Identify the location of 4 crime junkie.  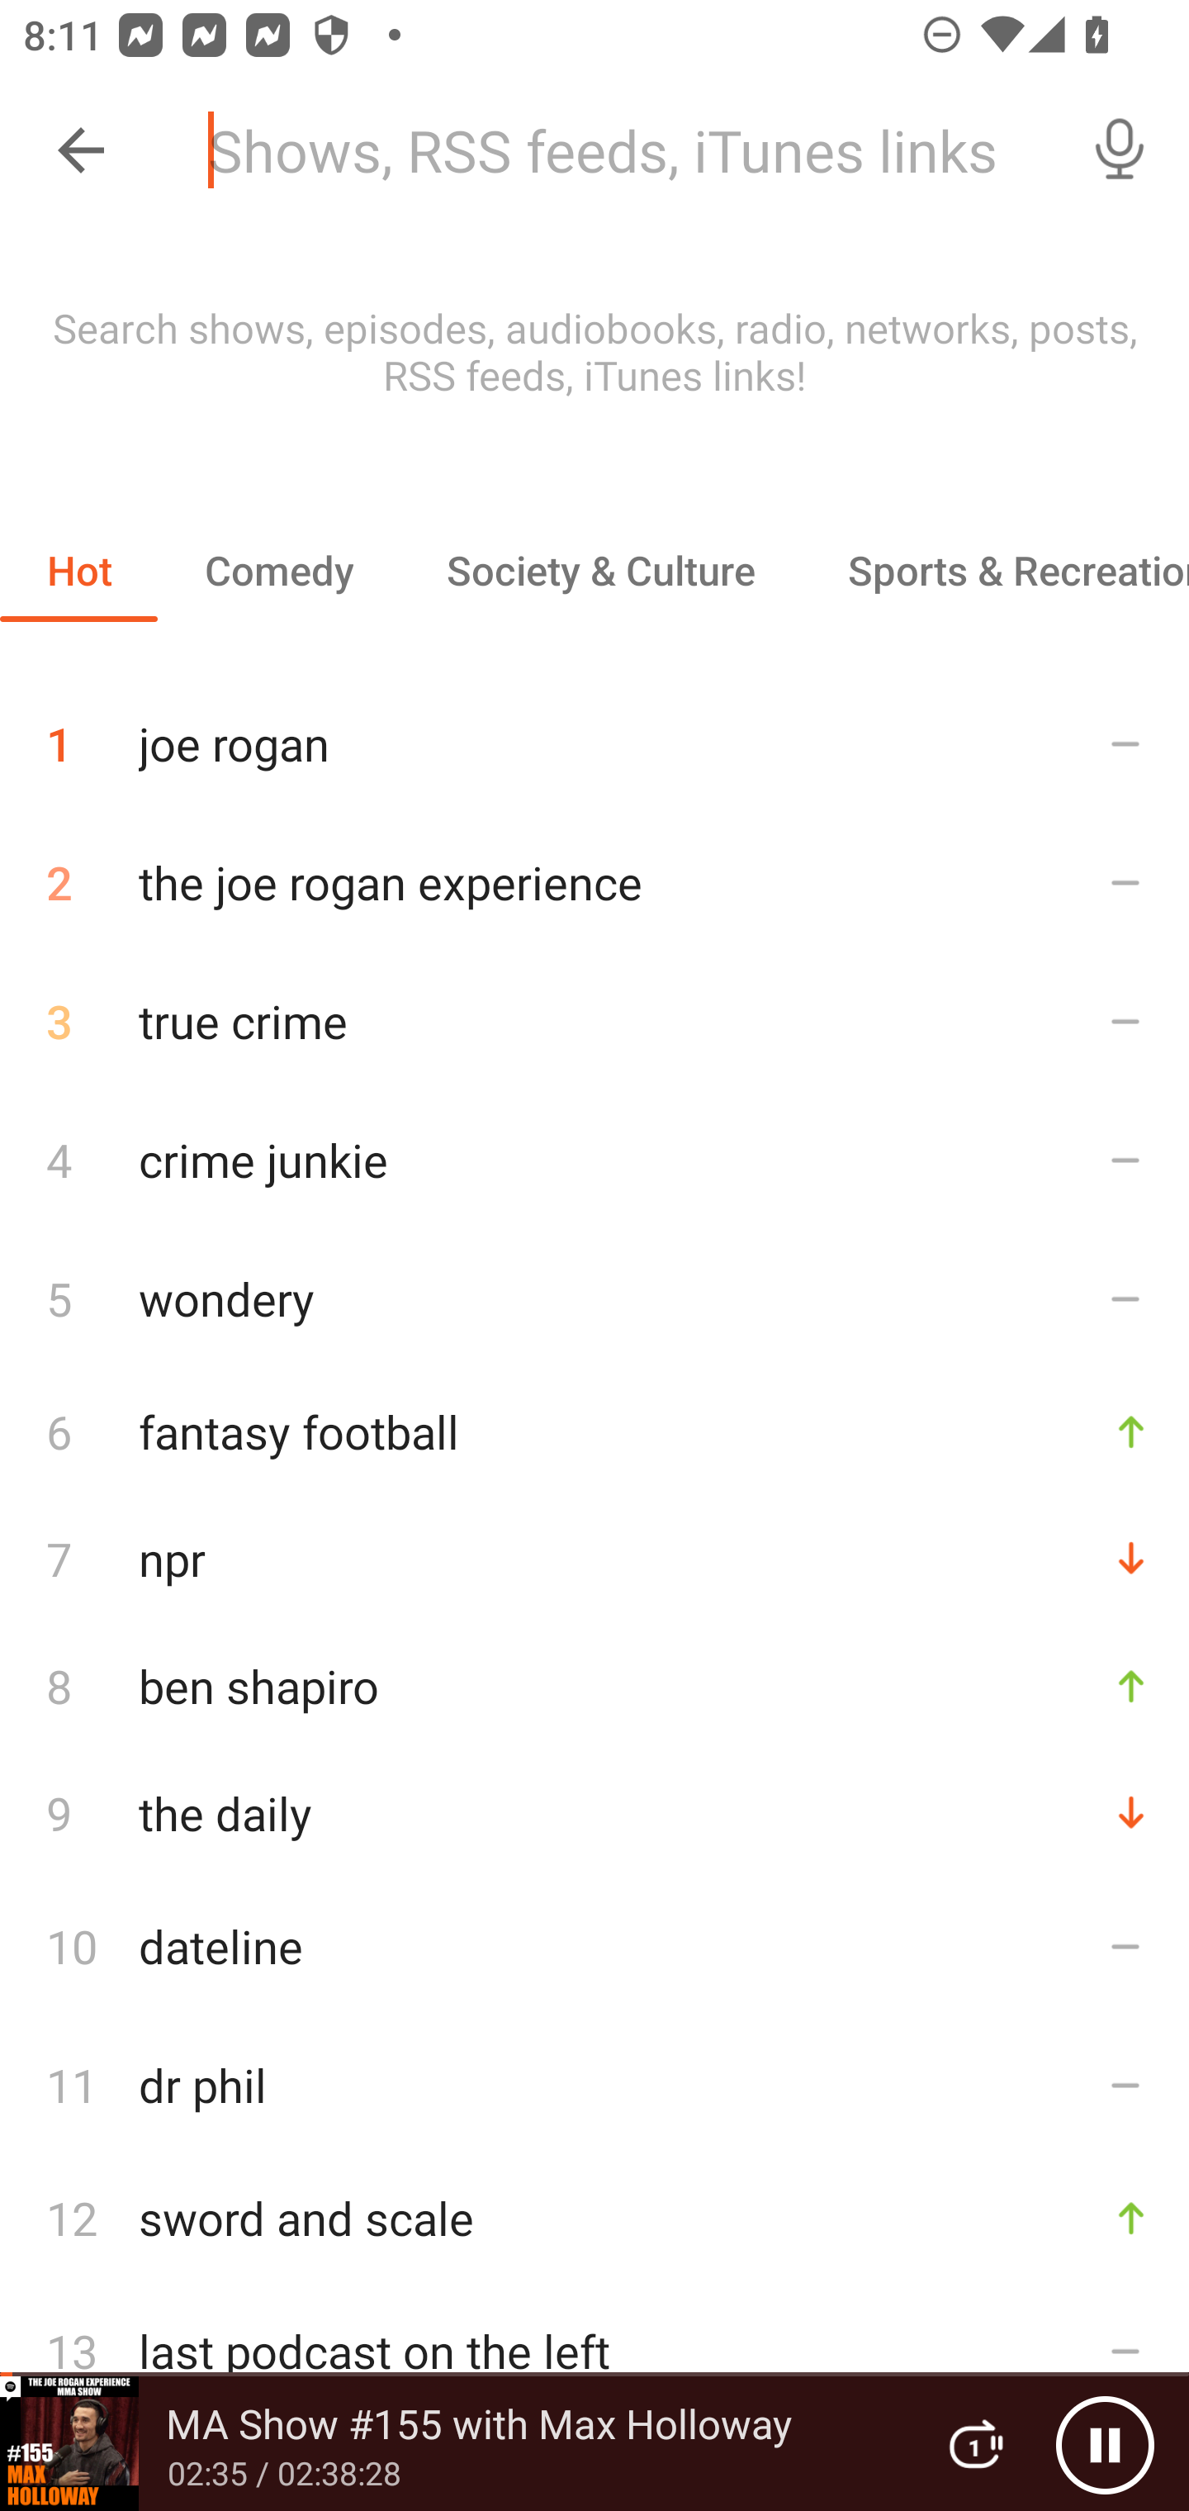
(594, 1158).